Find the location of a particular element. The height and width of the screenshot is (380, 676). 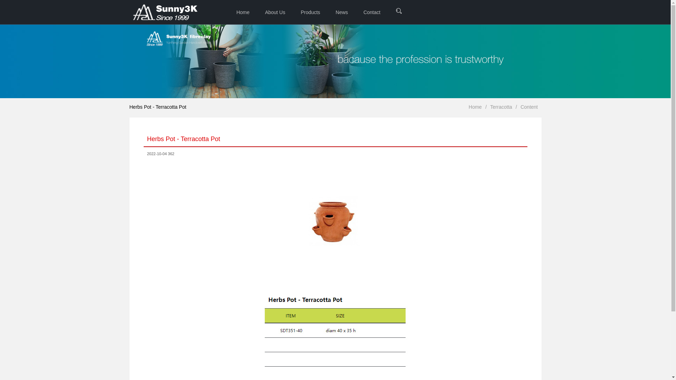

Content is located at coordinates (529, 107).